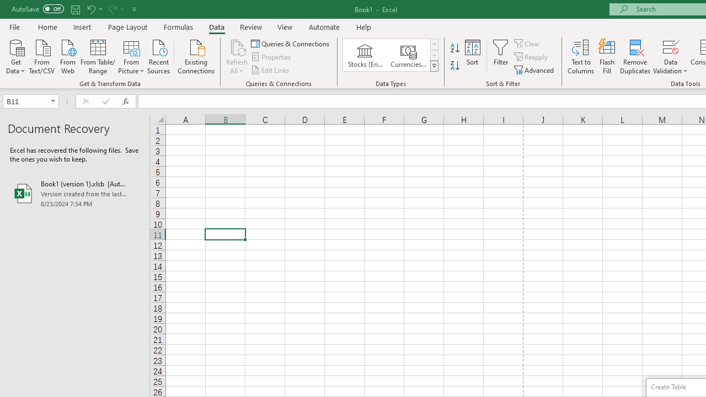 This screenshot has width=706, height=397. Describe the element at coordinates (38, 9) in the screenshot. I see `AutoSave` at that location.